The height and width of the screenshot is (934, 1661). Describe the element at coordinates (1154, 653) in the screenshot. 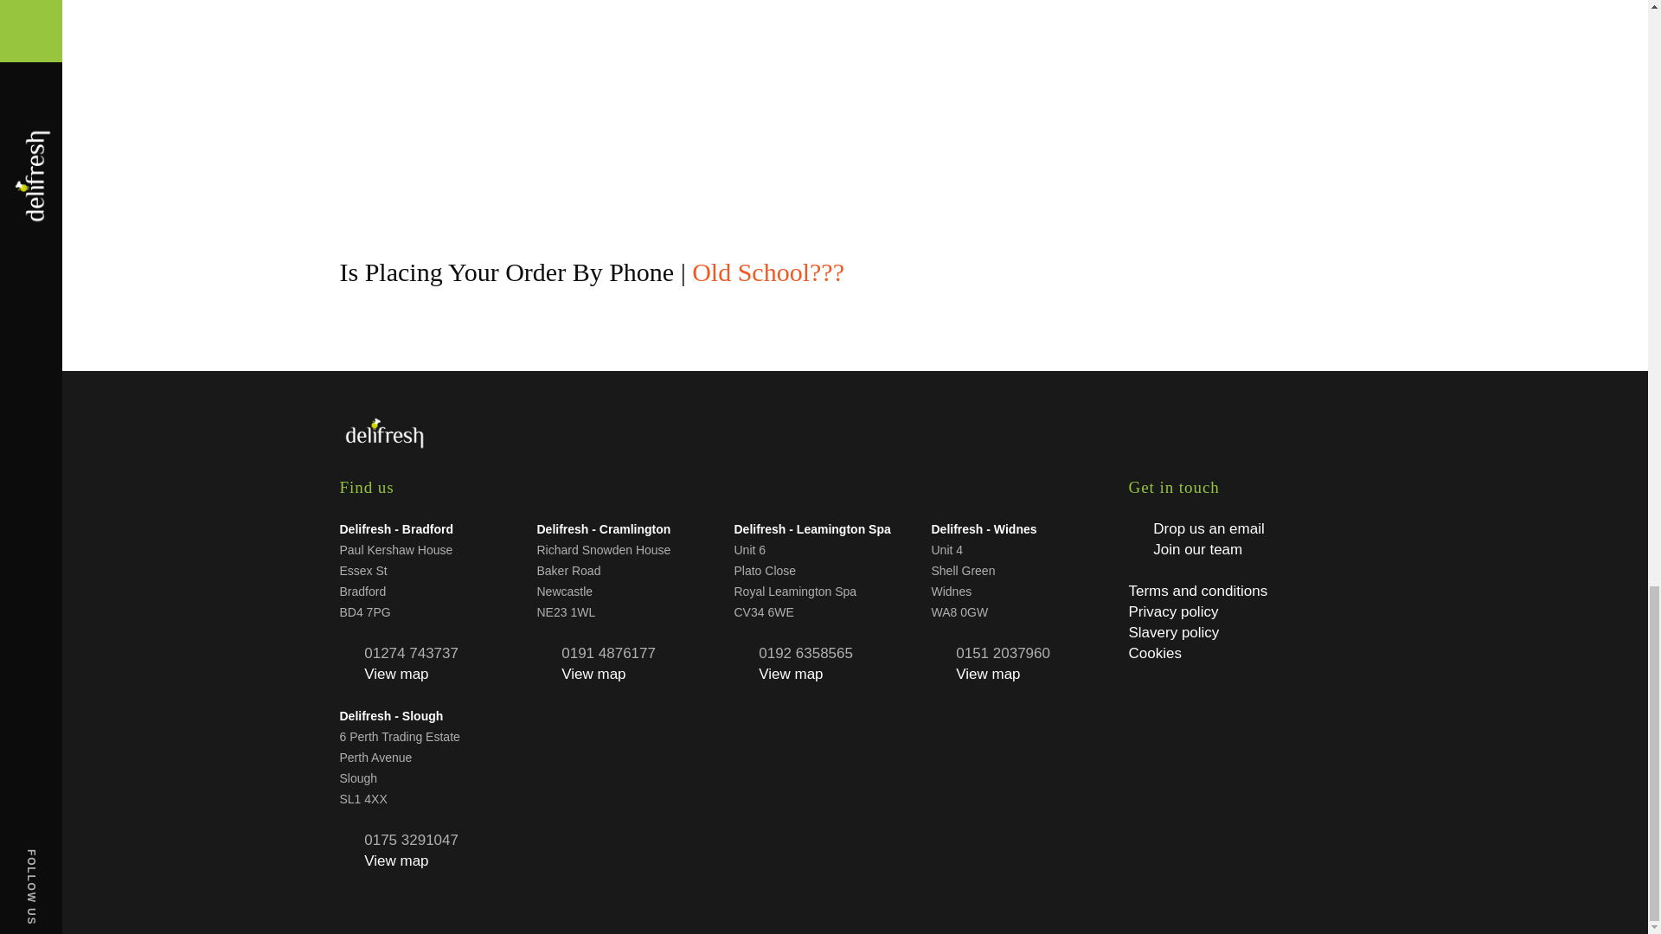

I see `Cookies` at that location.